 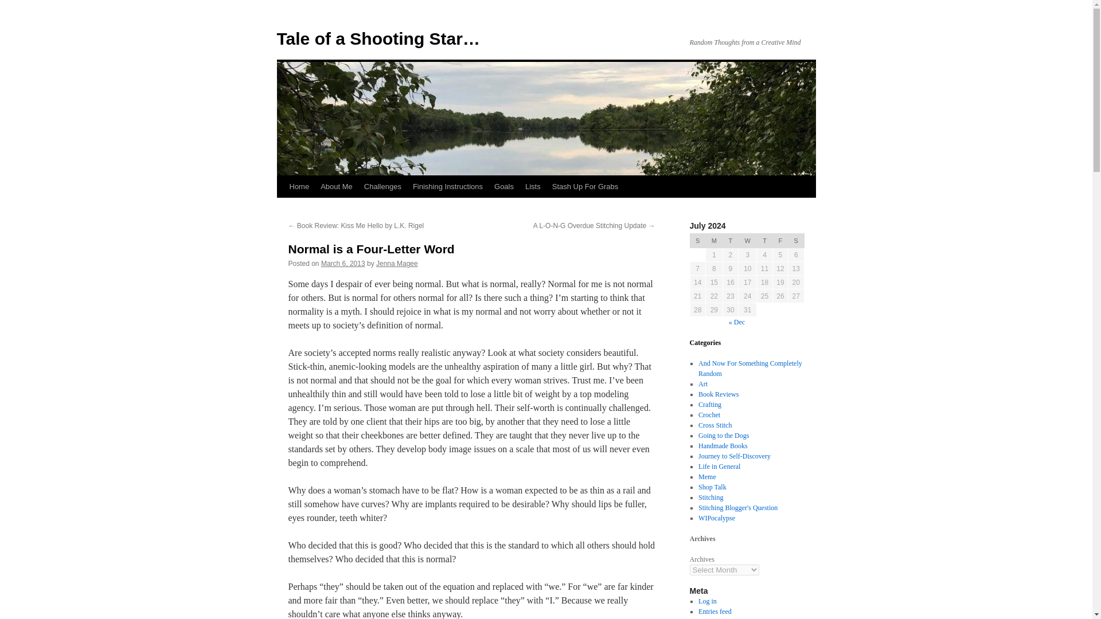 What do you see at coordinates (299, 186) in the screenshot?
I see `Home` at bounding box center [299, 186].